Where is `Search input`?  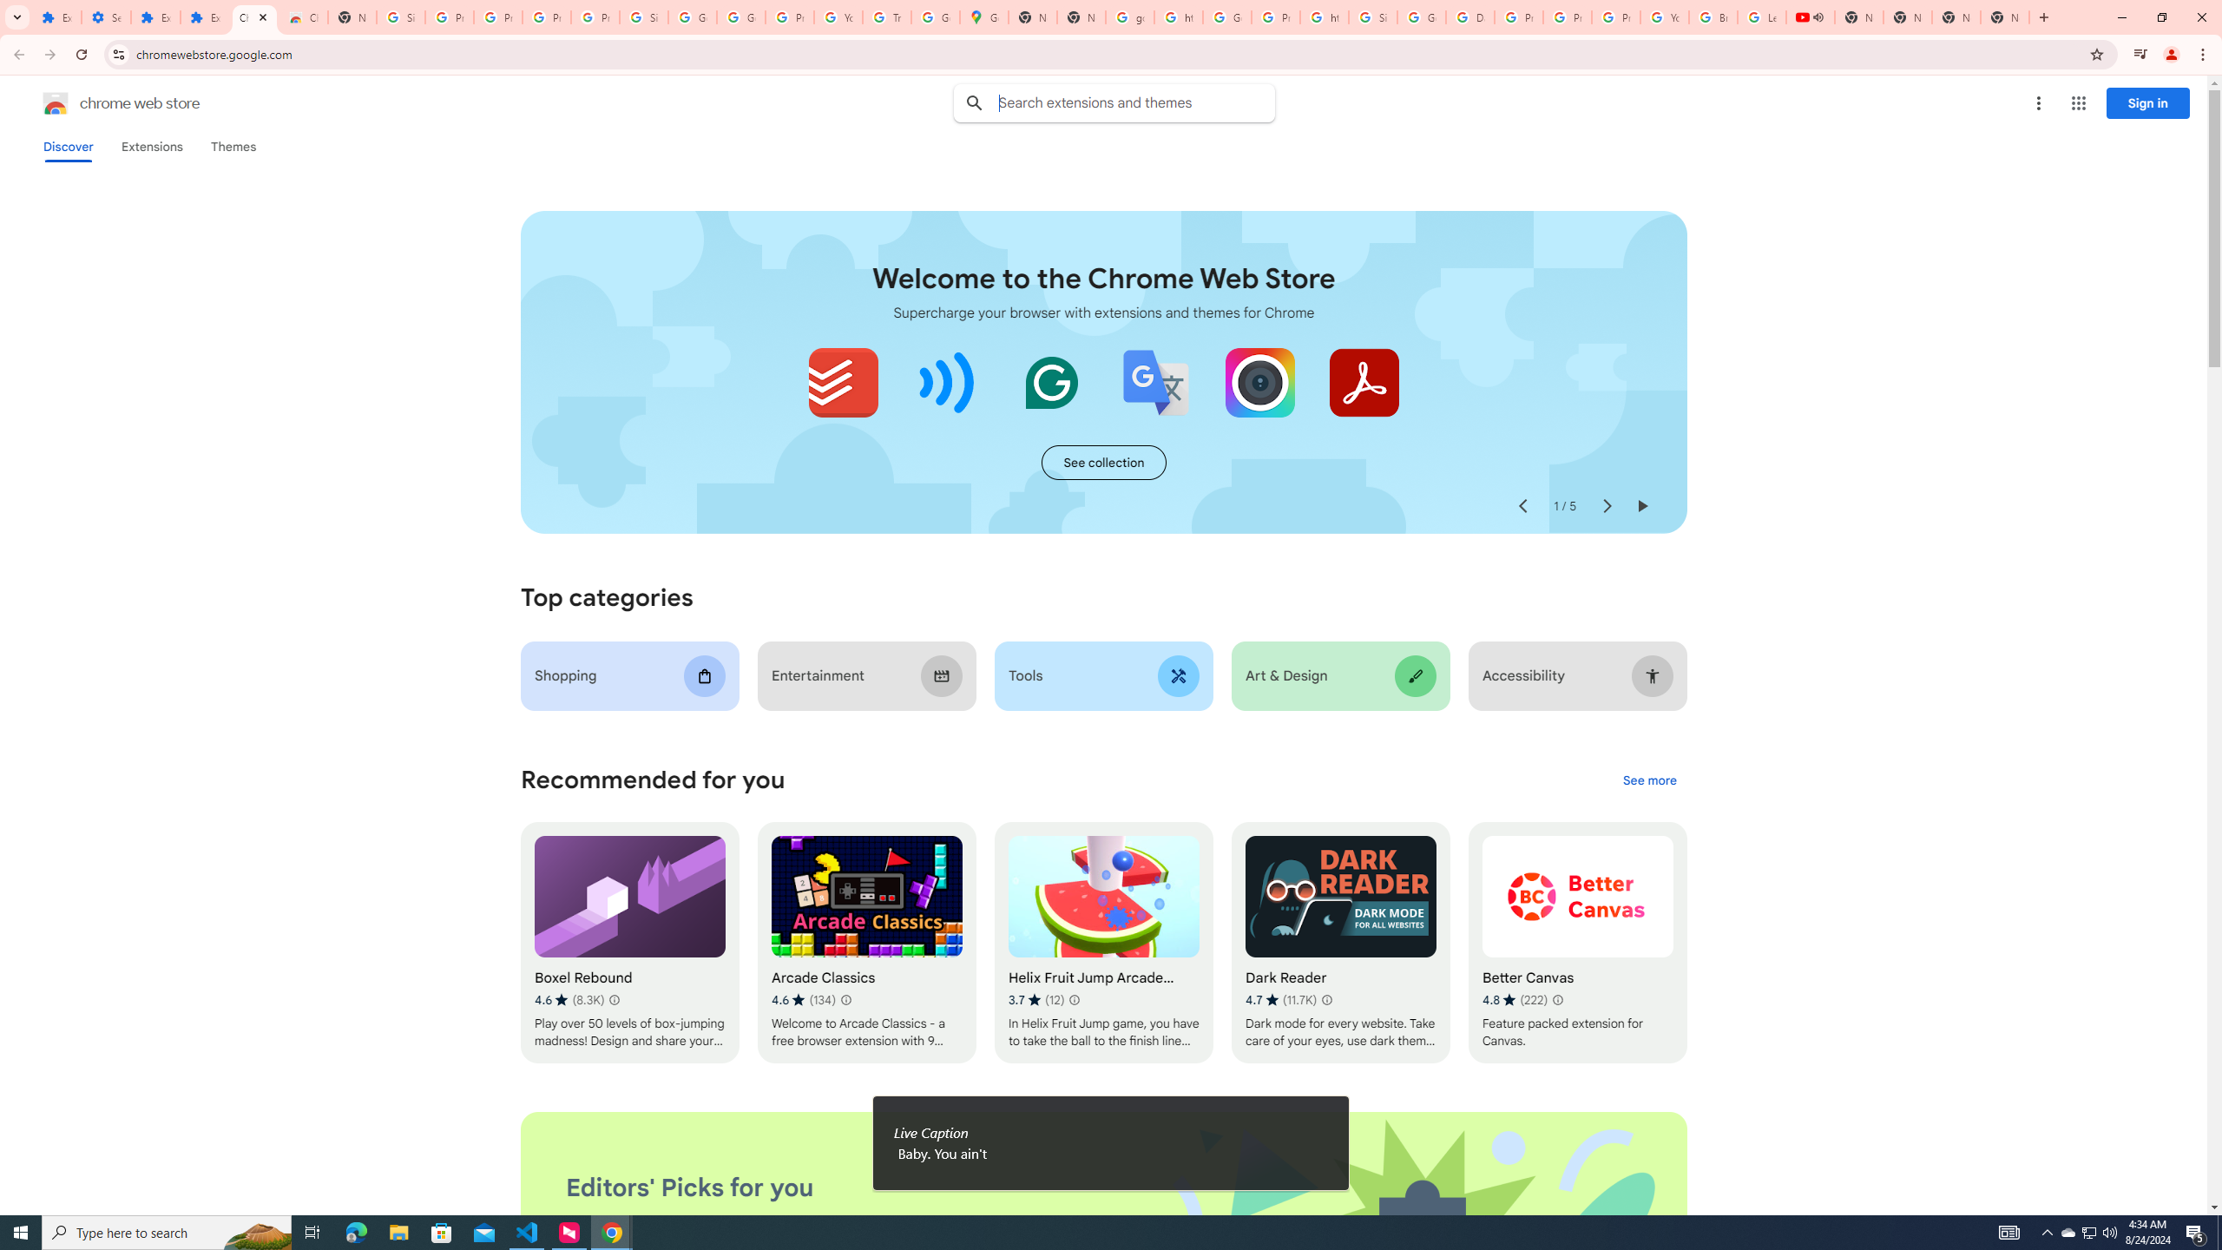
Search input is located at coordinates (1136, 102).